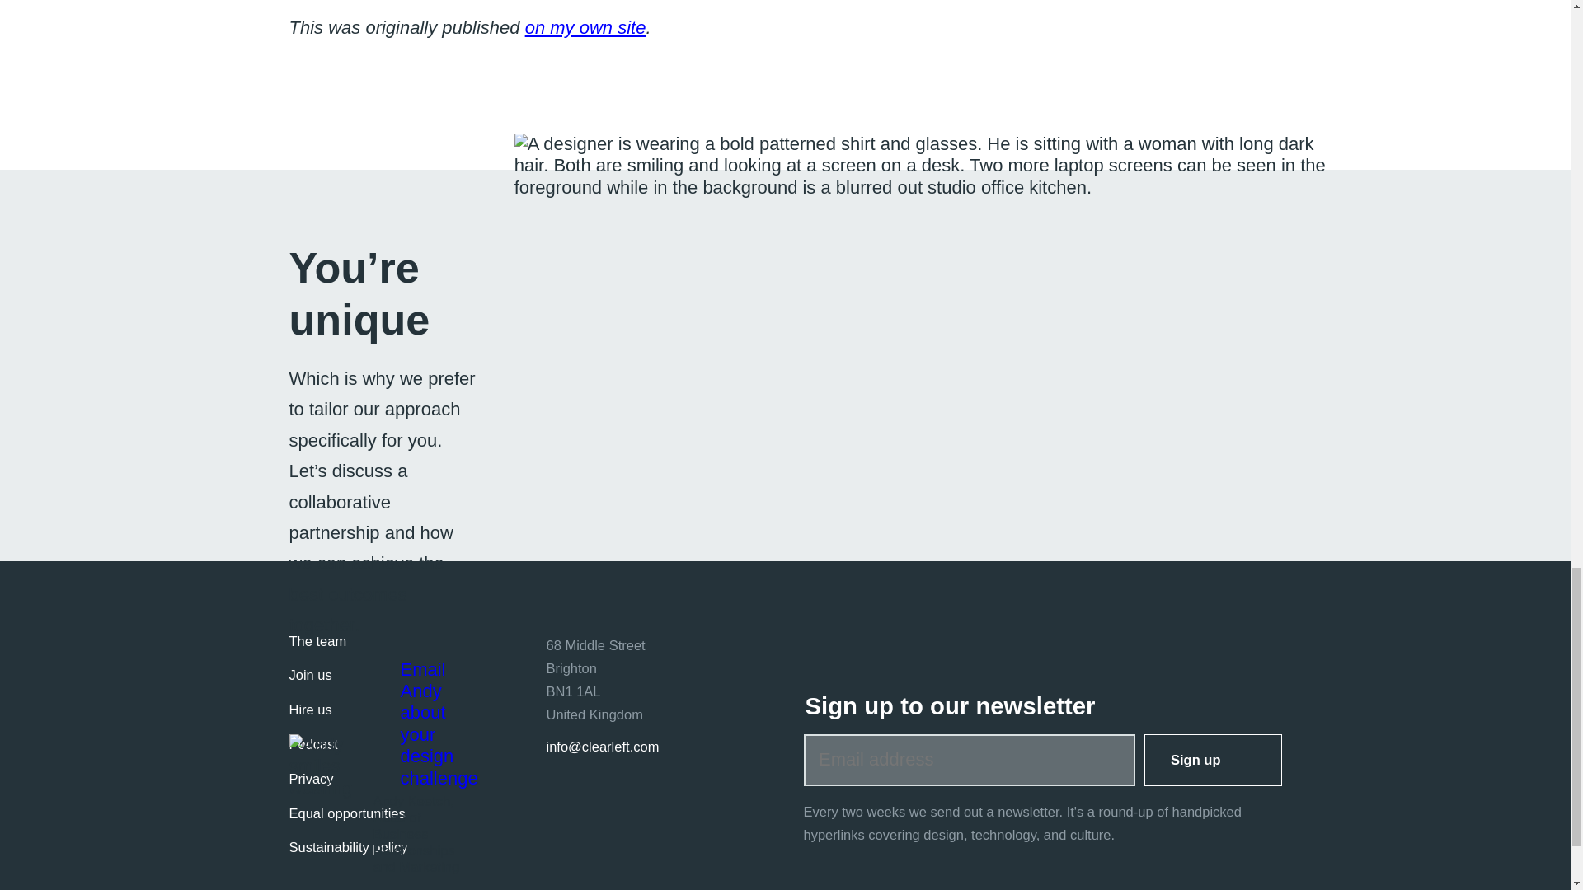  What do you see at coordinates (310, 779) in the screenshot?
I see `Privacy` at bounding box center [310, 779].